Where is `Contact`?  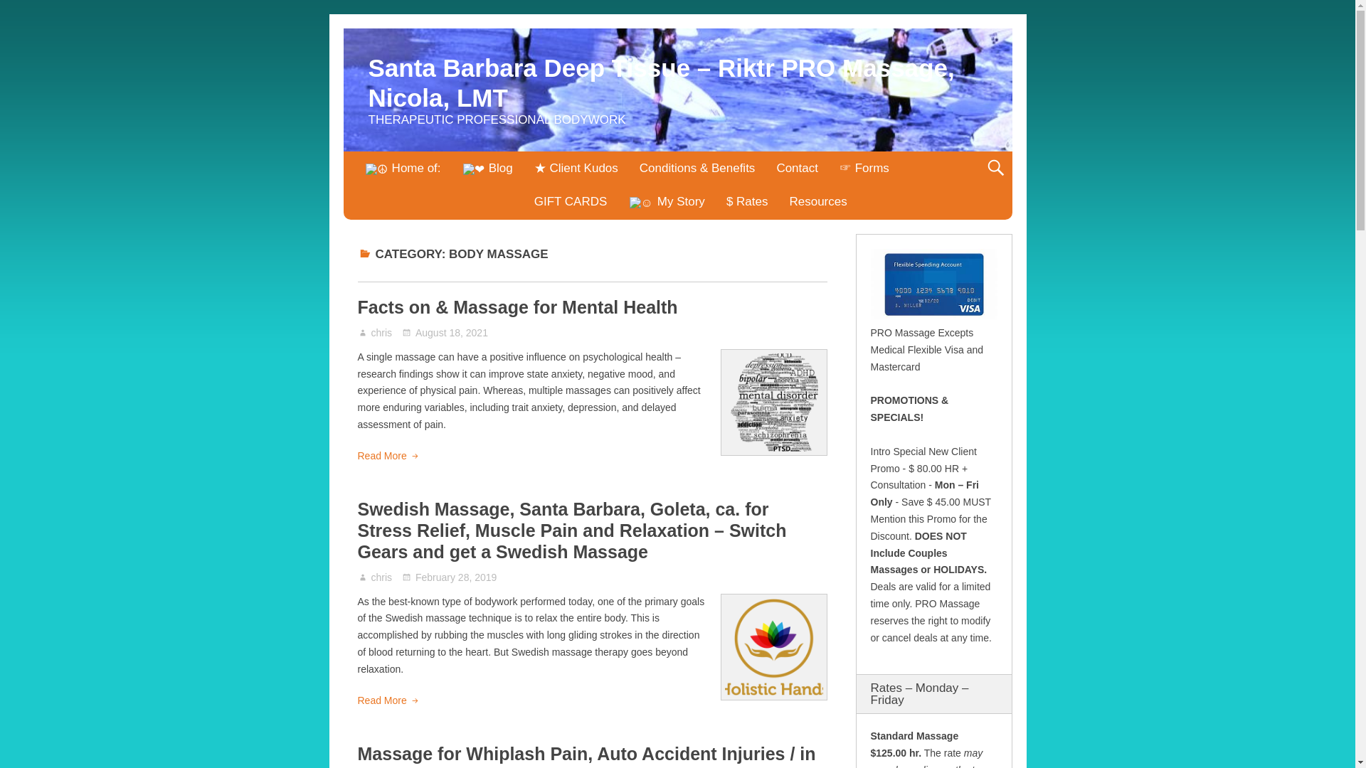
Contact is located at coordinates (797, 168).